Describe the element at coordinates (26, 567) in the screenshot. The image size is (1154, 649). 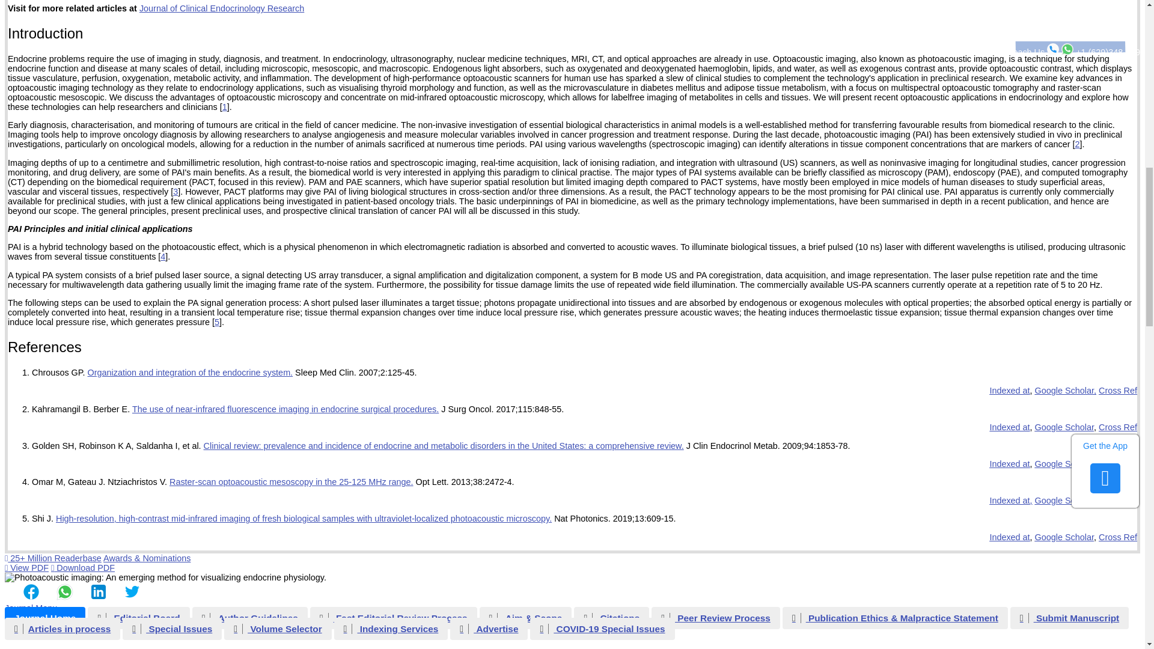
I see `View PDF` at that location.